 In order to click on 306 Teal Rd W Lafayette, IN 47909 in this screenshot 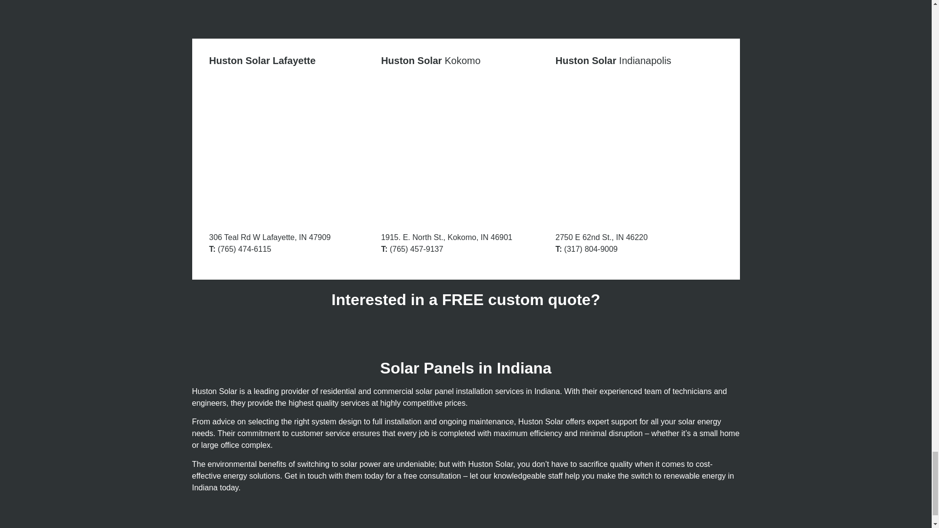, I will do `click(292, 149)`.